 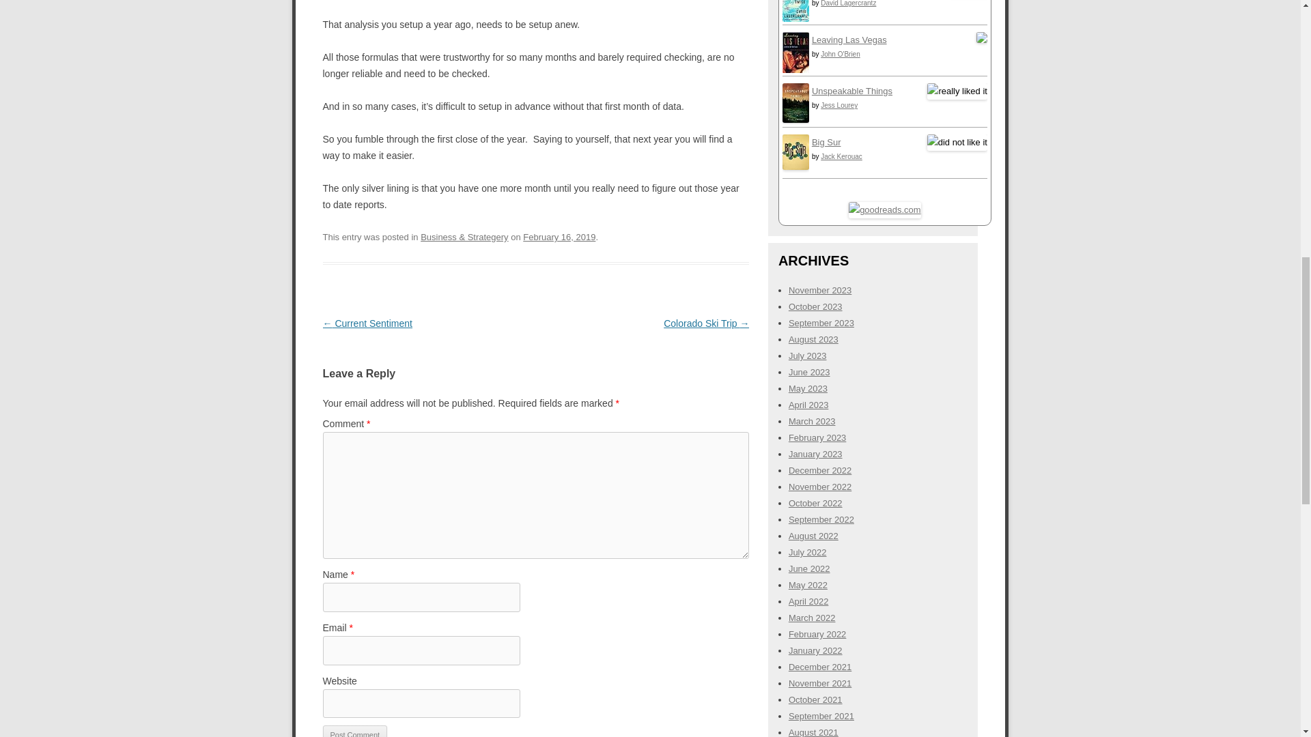 What do you see at coordinates (849, 40) in the screenshot?
I see `Leaving Las Vegas` at bounding box center [849, 40].